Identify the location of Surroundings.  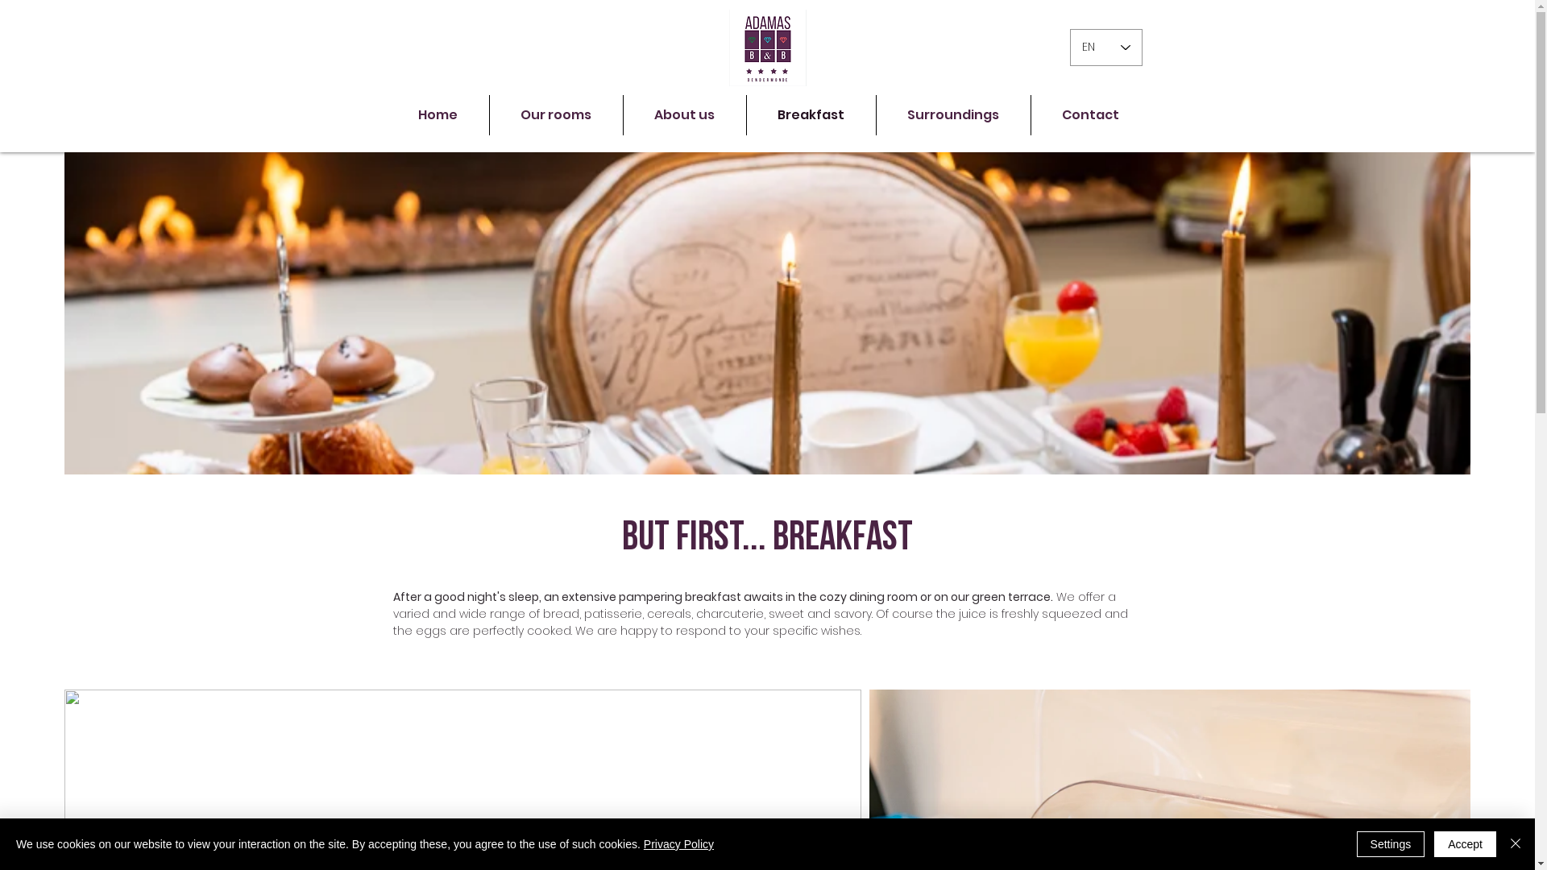
(954, 115).